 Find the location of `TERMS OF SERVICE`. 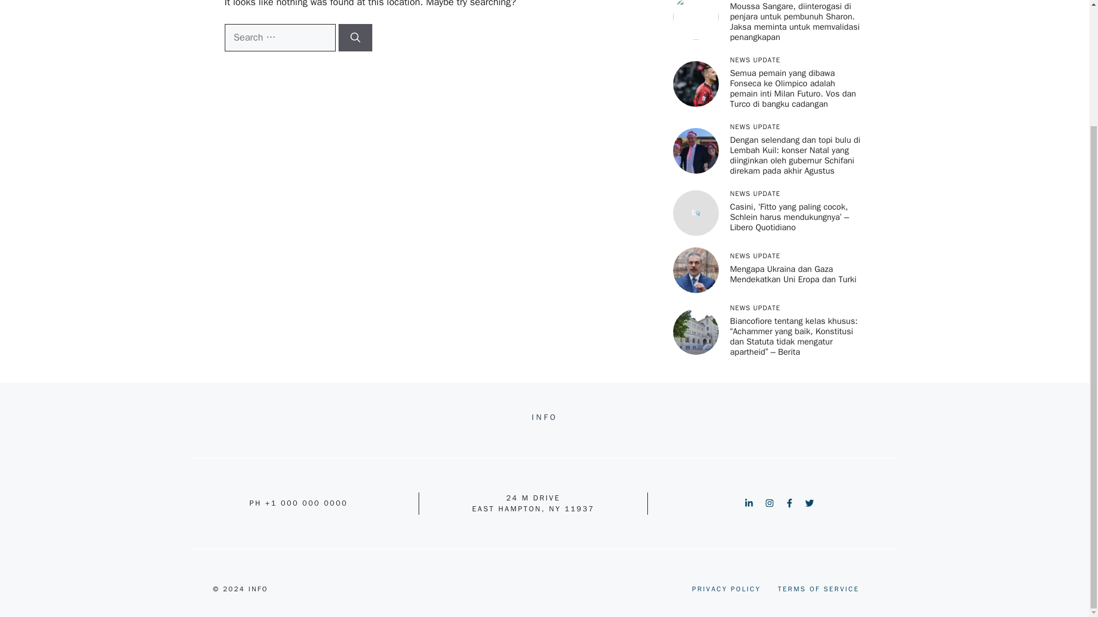

TERMS OF SERVICE is located at coordinates (818, 588).